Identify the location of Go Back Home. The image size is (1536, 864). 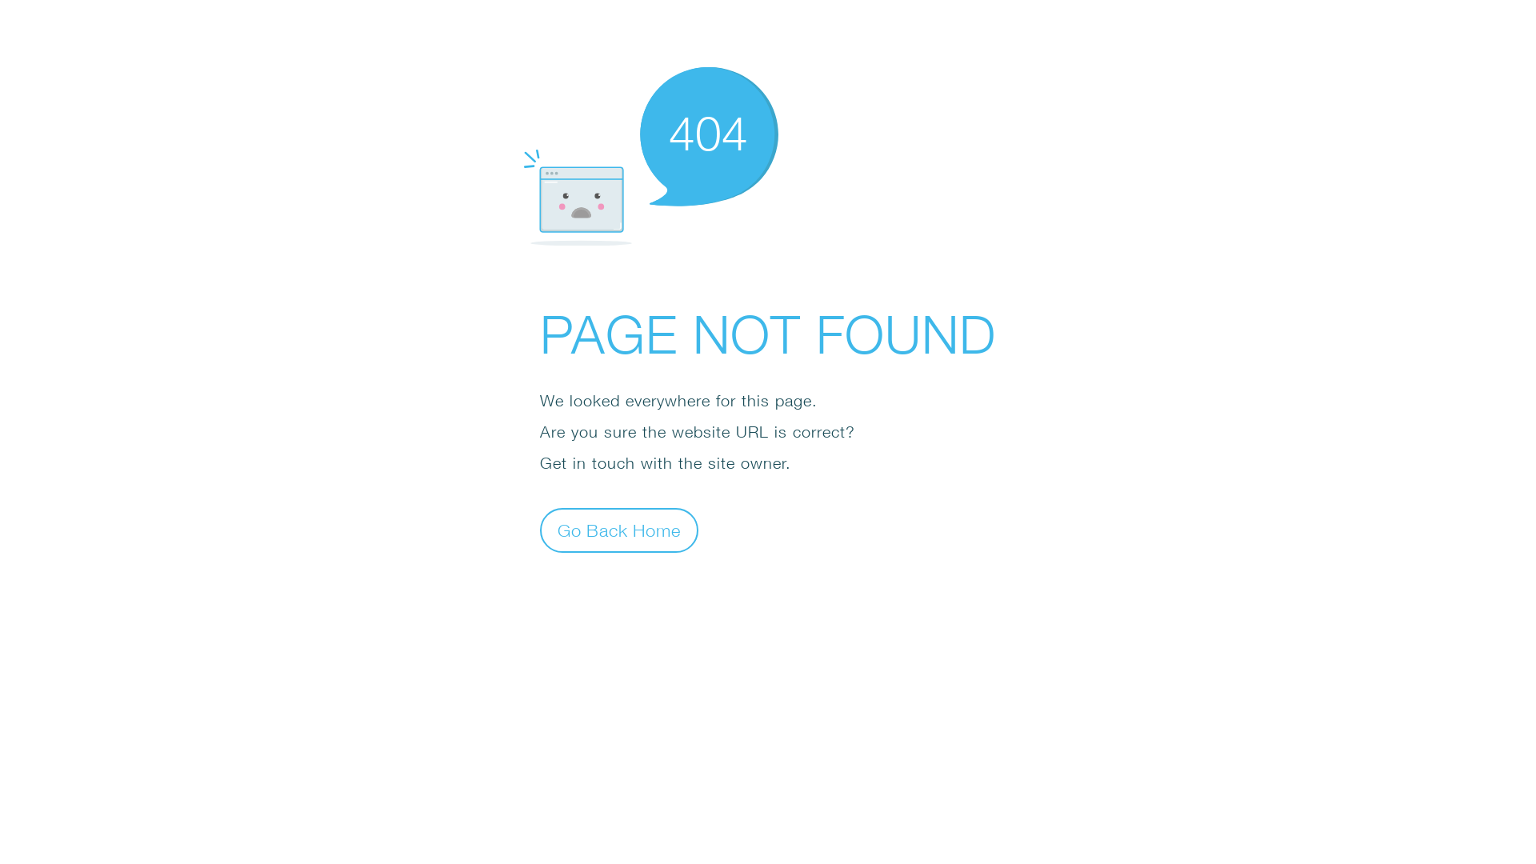
(619, 530).